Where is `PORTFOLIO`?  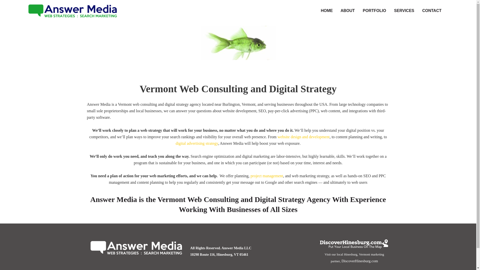 PORTFOLIO is located at coordinates (374, 10).